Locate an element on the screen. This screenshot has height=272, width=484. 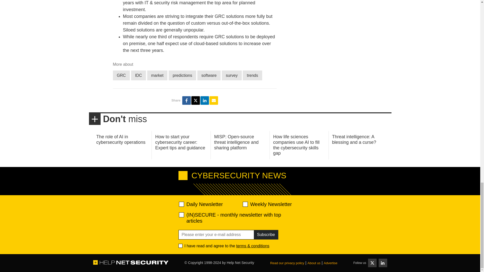
survey is located at coordinates (231, 75).